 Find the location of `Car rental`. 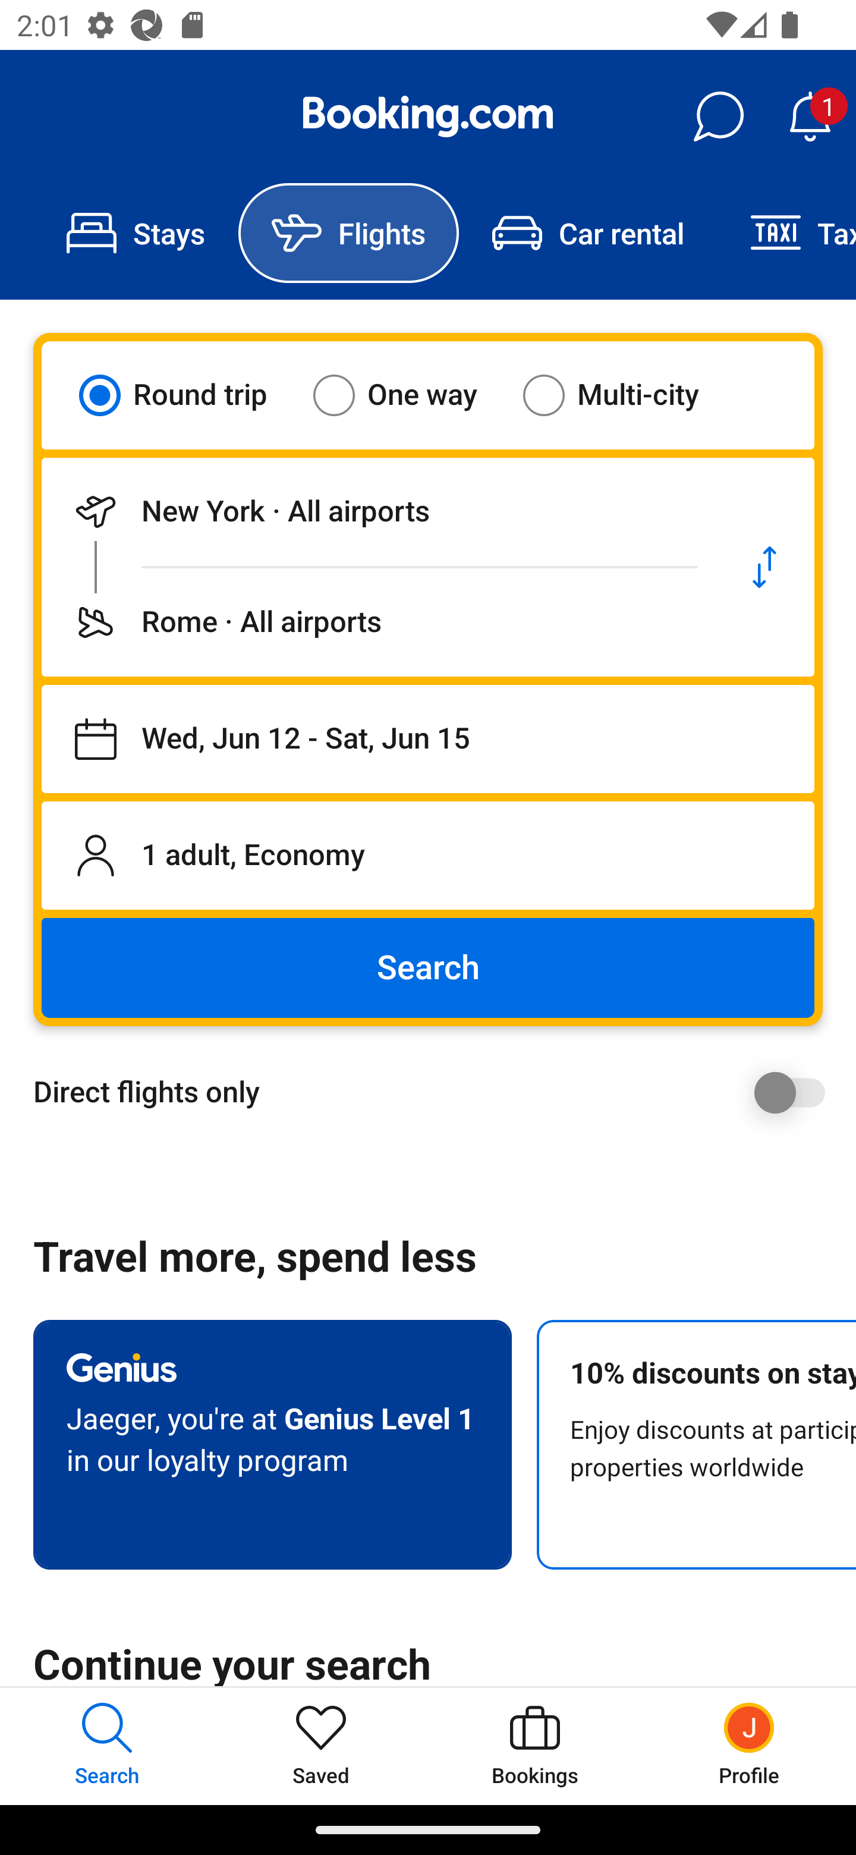

Car rental is located at coordinates (587, 233).